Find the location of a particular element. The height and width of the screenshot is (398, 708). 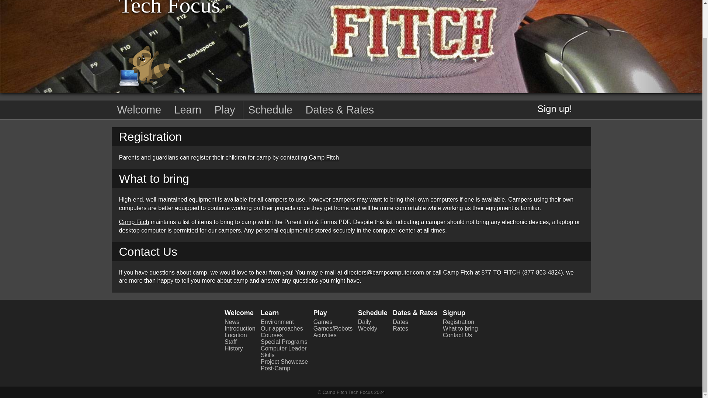

History is located at coordinates (233, 348).